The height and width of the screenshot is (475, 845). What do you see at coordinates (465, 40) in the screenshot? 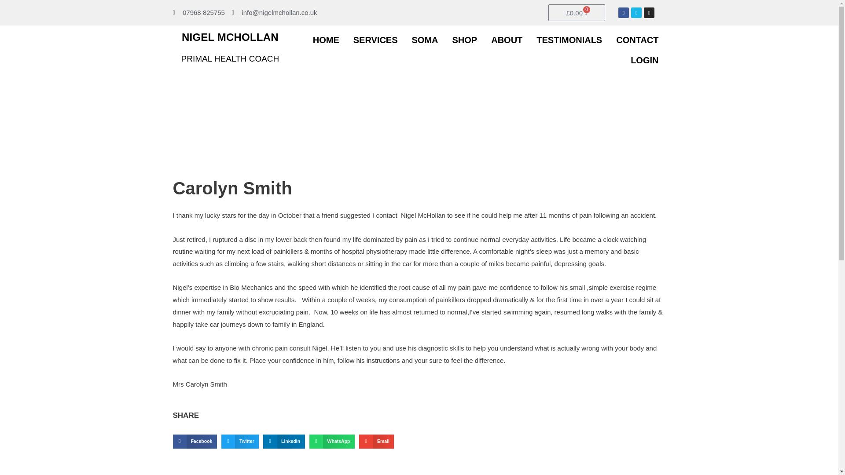
I see `SHOP` at bounding box center [465, 40].